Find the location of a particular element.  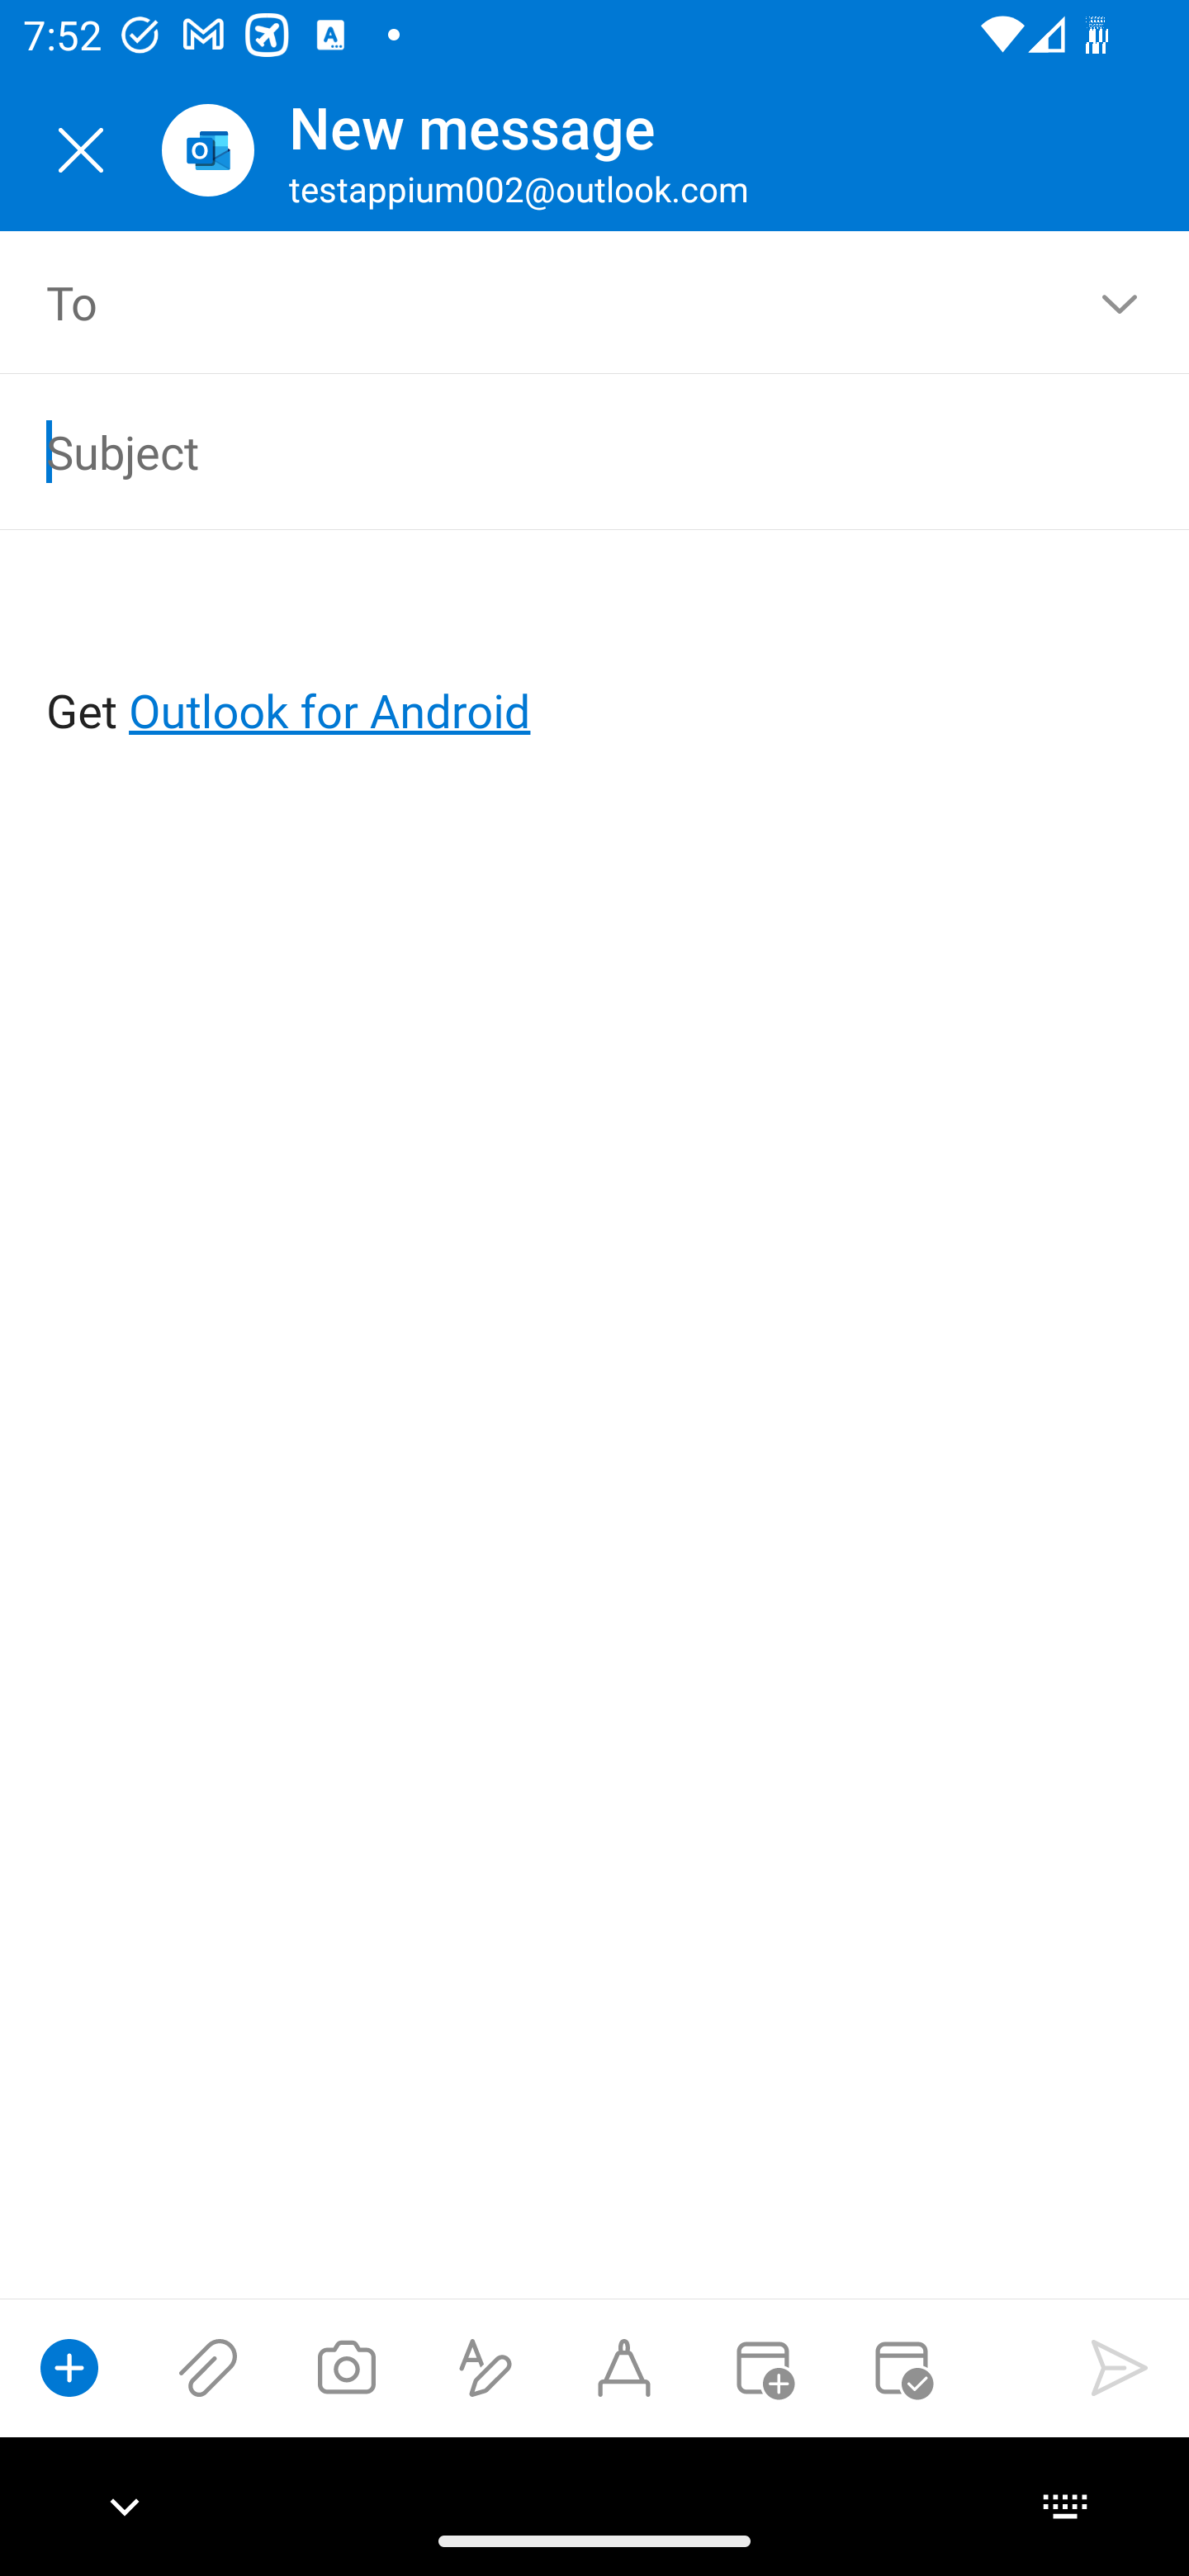

Send availability is located at coordinates (902, 2367).